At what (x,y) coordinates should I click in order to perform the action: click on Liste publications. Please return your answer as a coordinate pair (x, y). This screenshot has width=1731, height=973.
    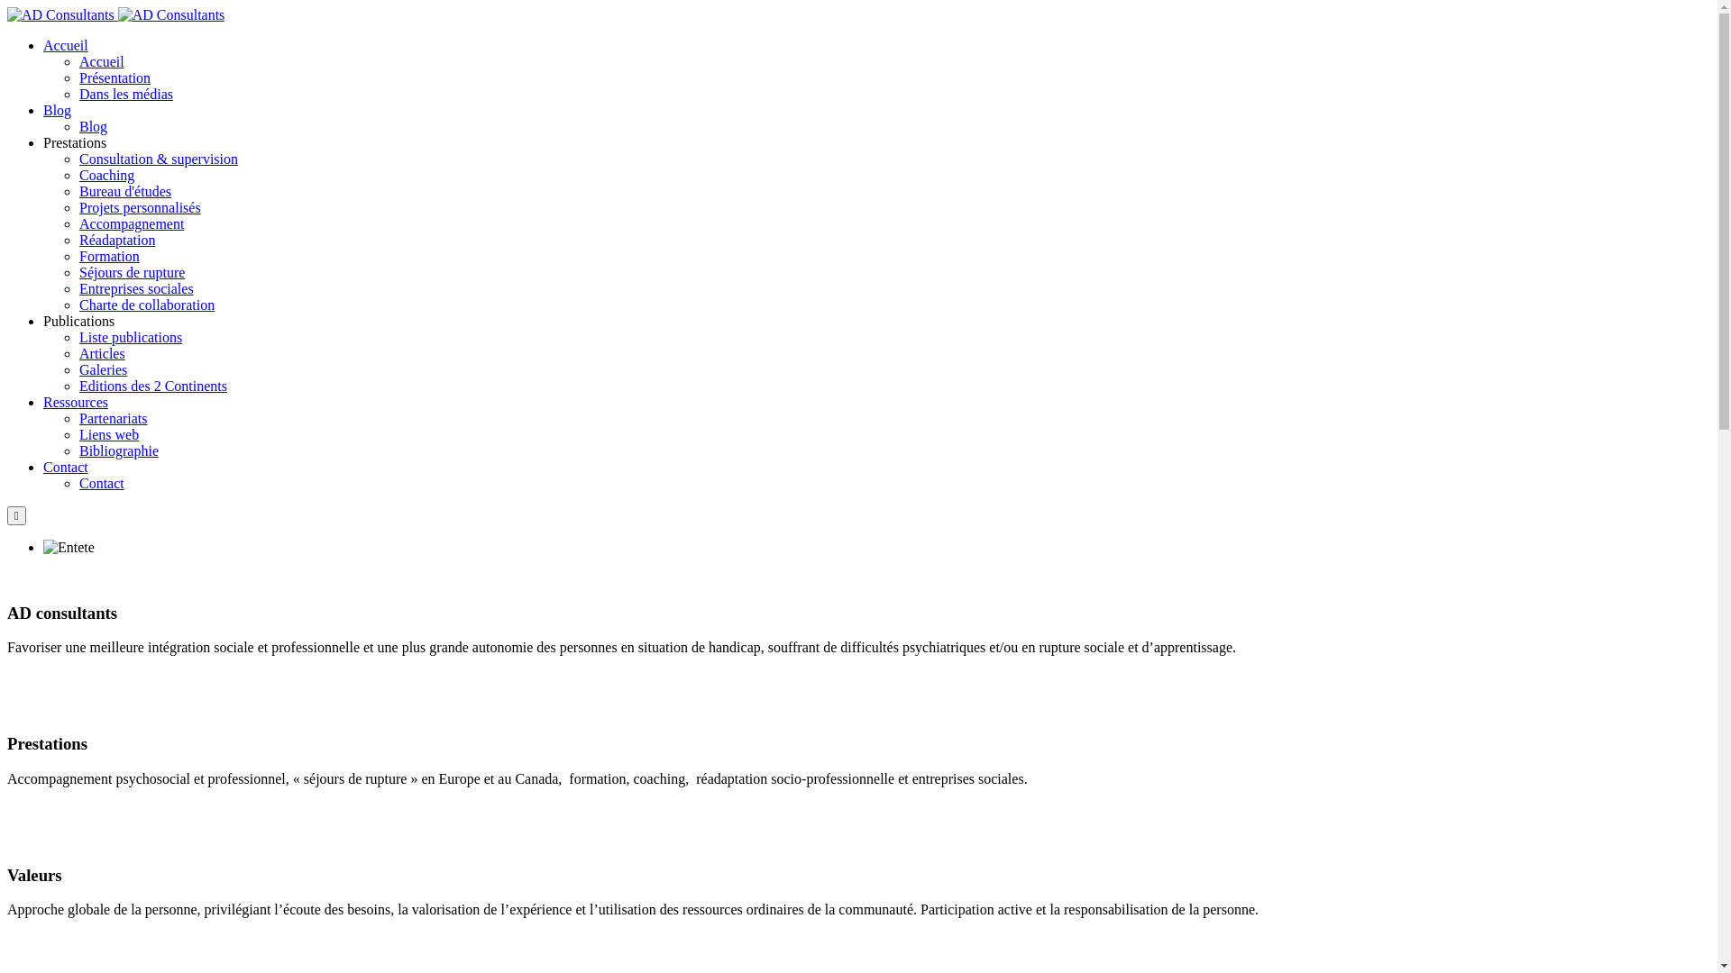
    Looking at the image, I should click on (131, 337).